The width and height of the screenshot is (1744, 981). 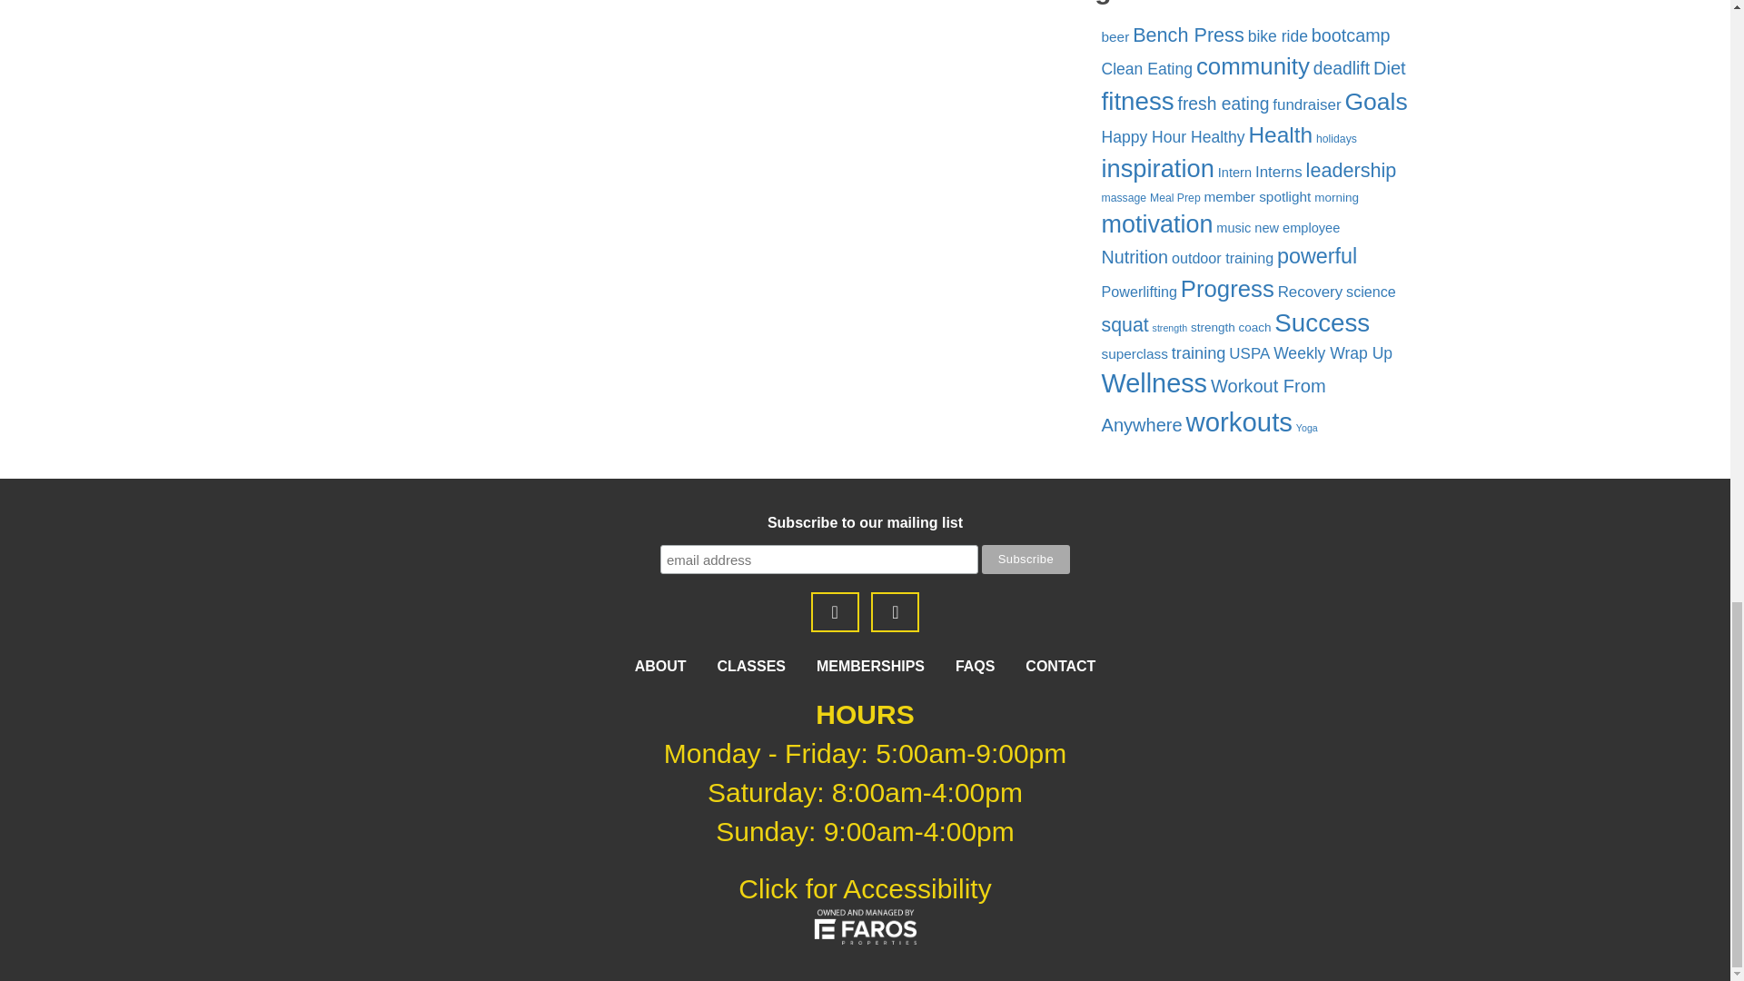 I want to click on FAQs, so click(x=976, y=665).